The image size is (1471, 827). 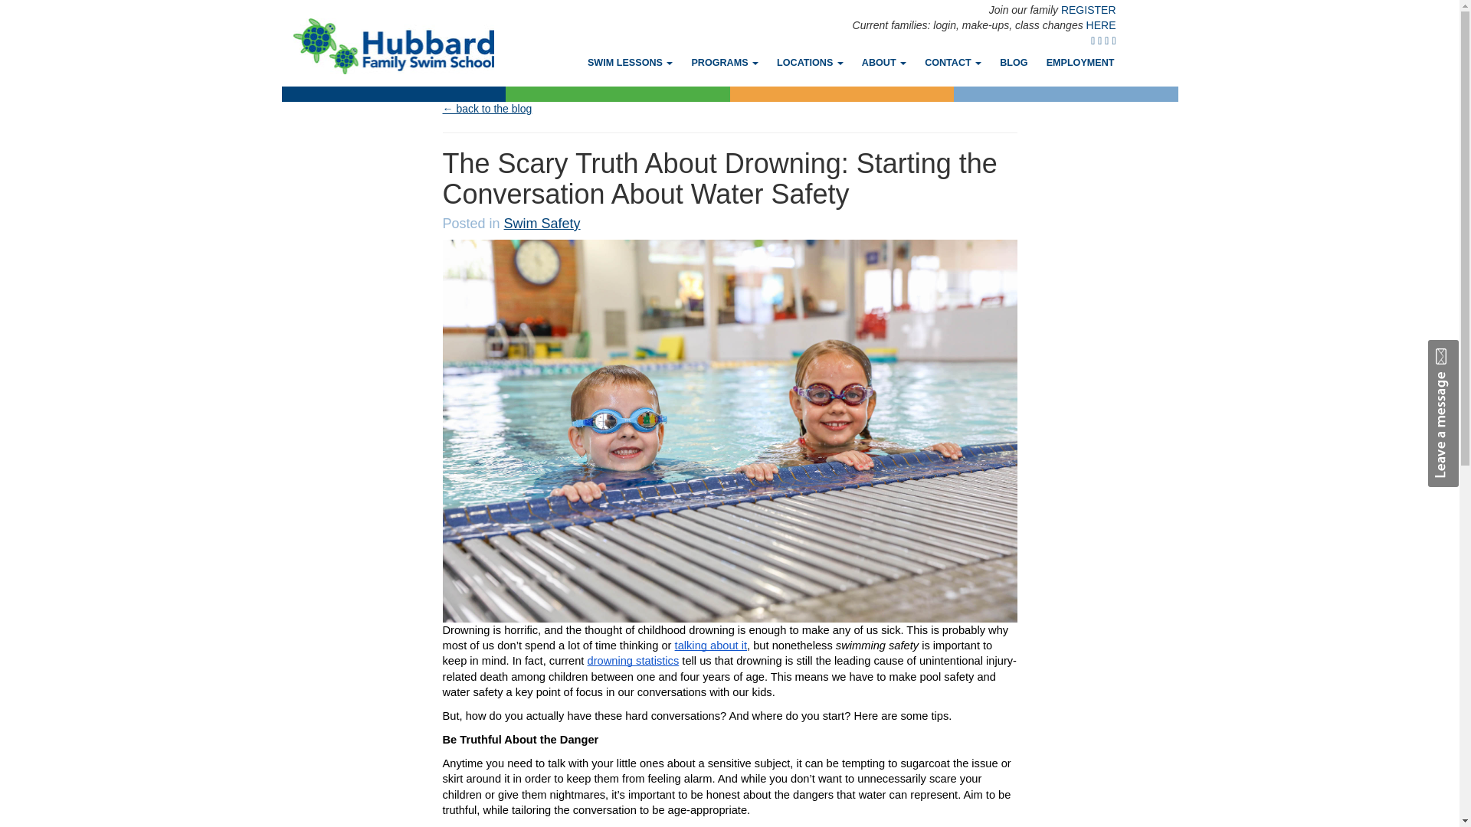 I want to click on EMPLOYMENT, so click(x=1080, y=62).